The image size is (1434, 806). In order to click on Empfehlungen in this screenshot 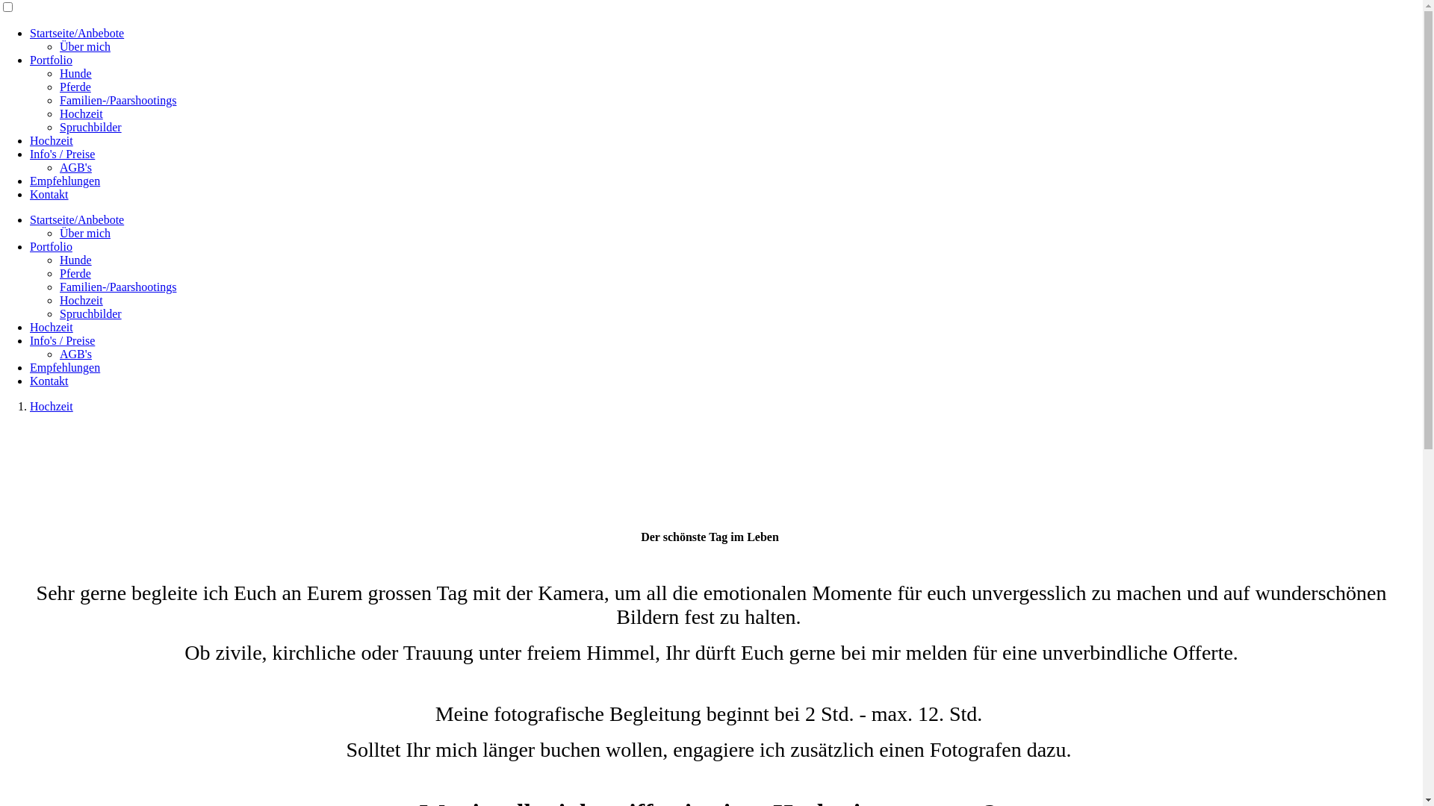, I will do `click(65, 181)`.